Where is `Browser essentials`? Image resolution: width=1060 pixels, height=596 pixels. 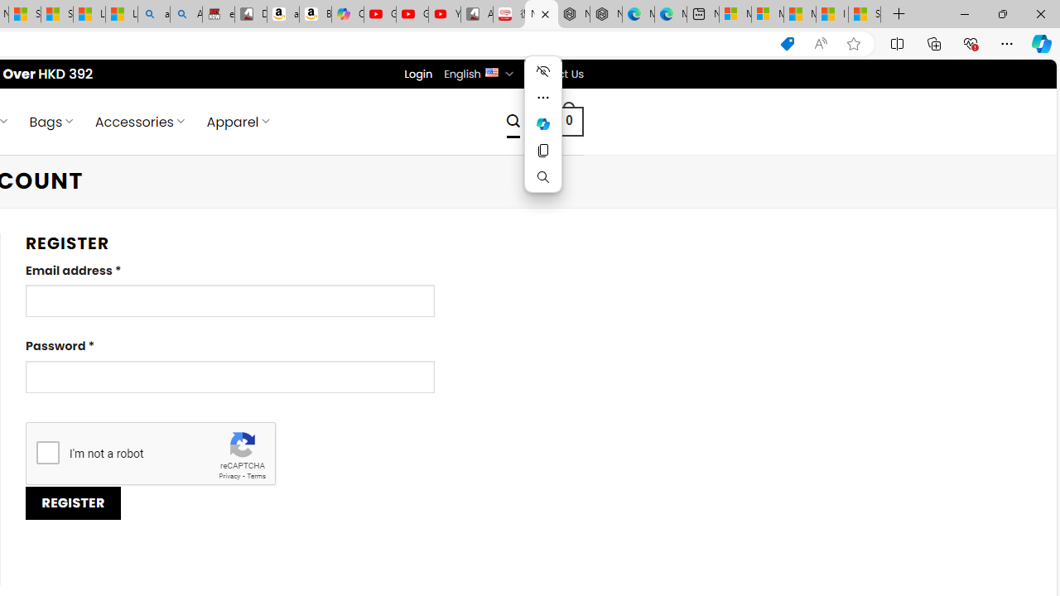 Browser essentials is located at coordinates (971, 43).